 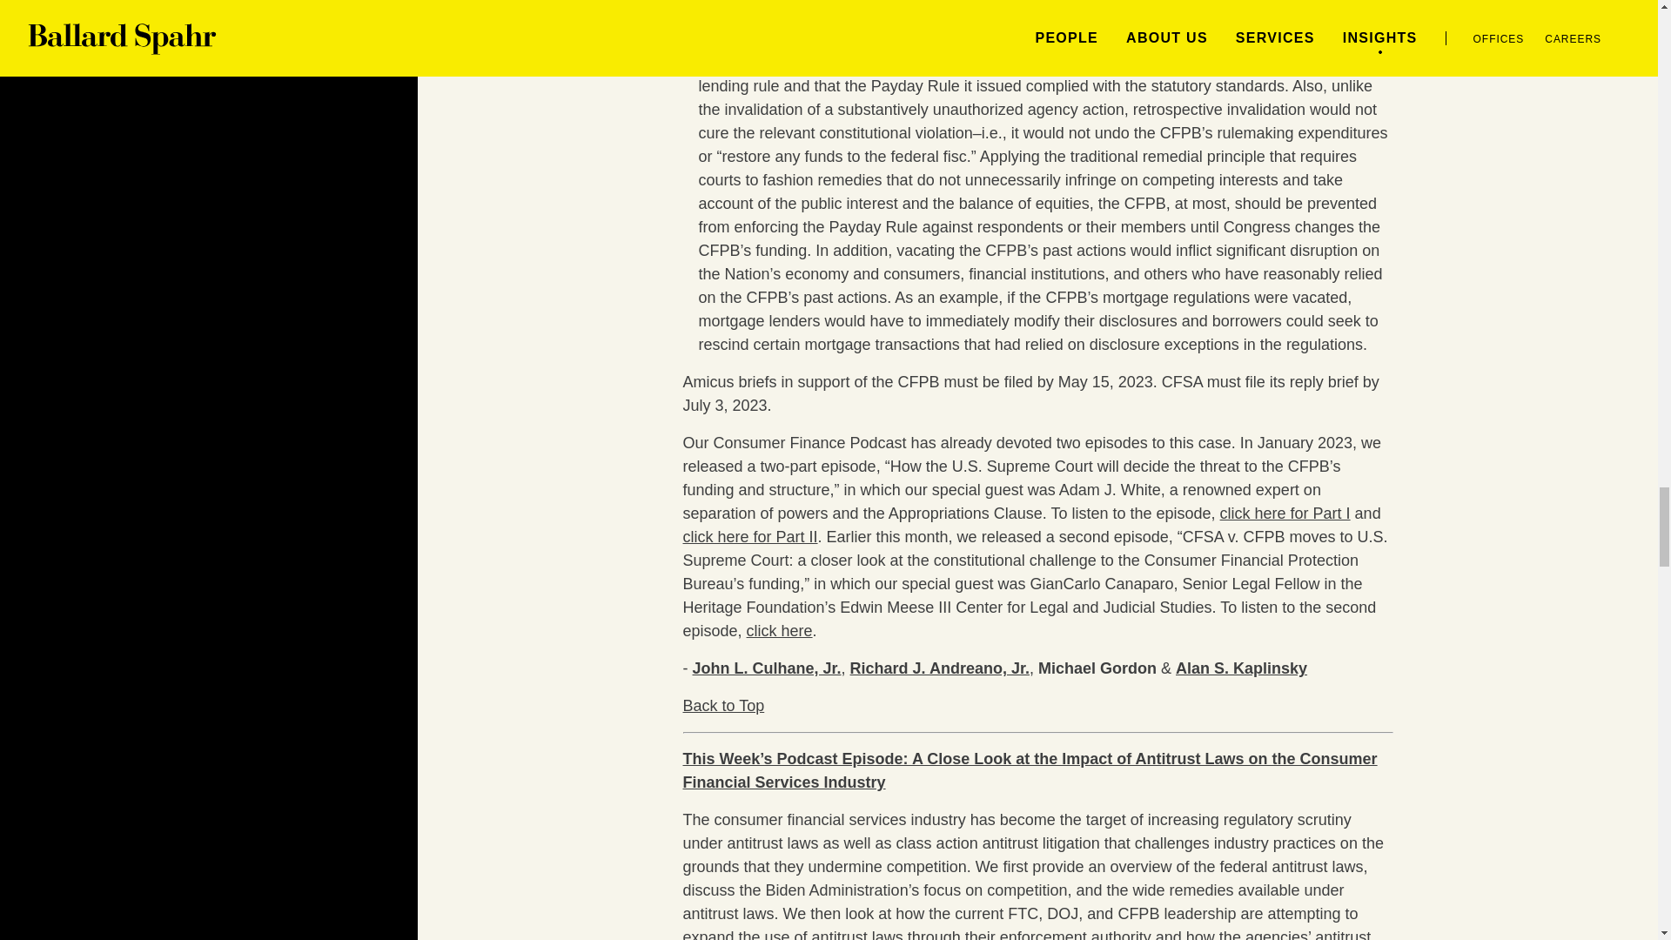 I want to click on click here for Part I, so click(x=1285, y=514).